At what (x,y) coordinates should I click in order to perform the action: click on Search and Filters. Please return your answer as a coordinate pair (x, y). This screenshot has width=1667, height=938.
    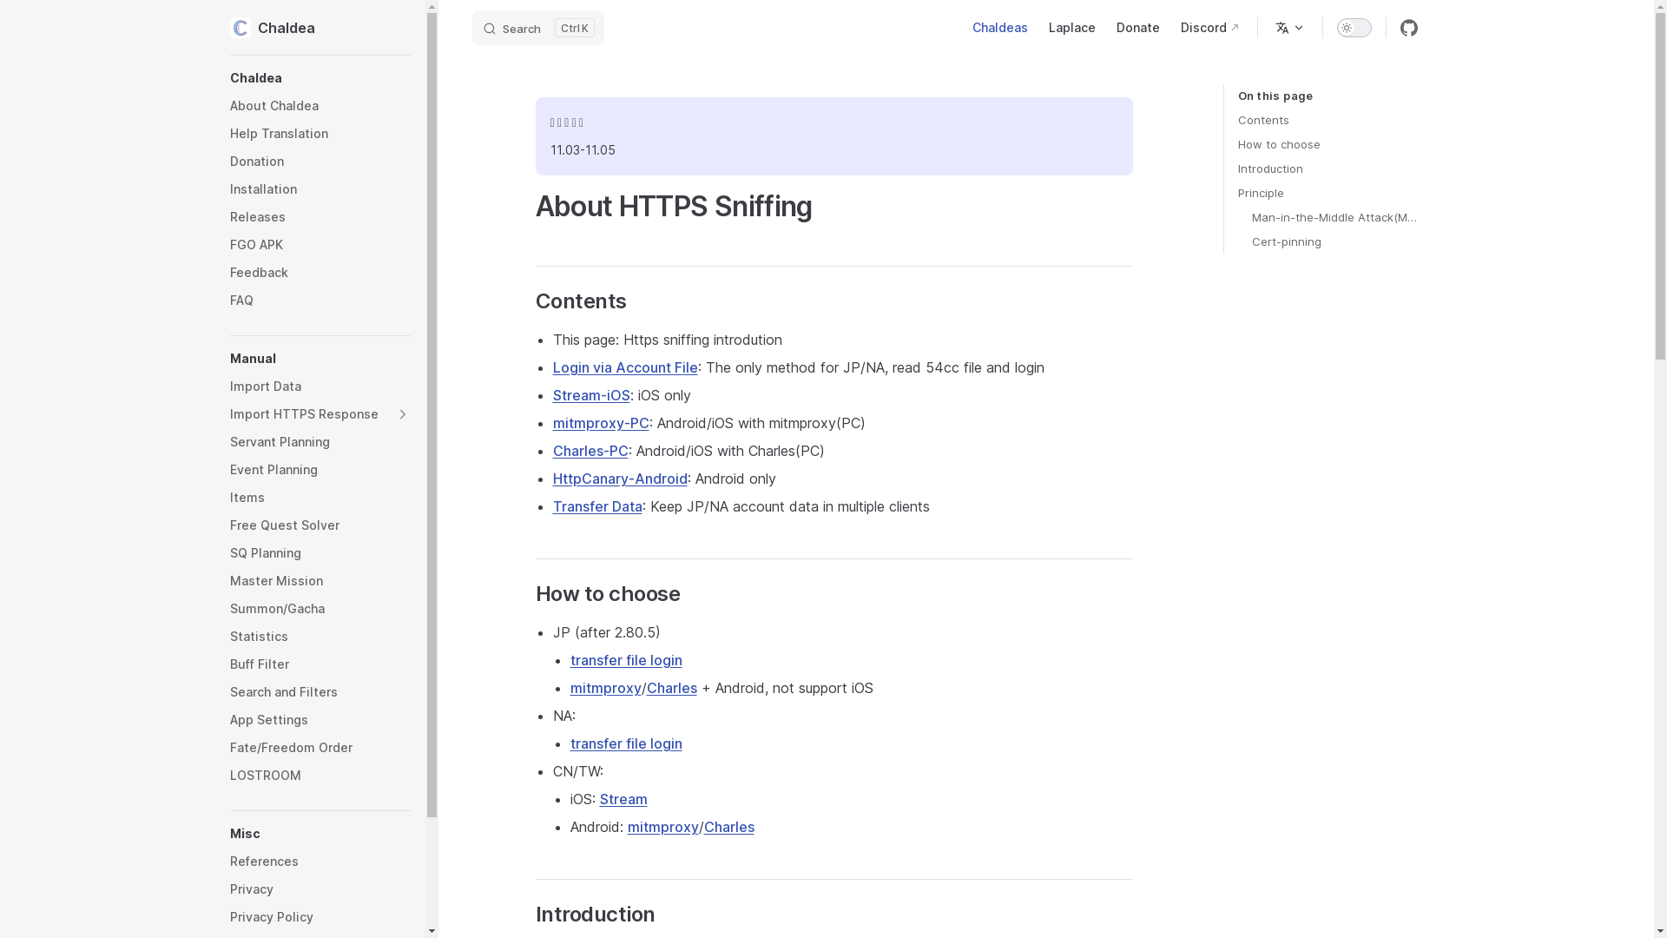
    Looking at the image, I should click on (320, 692).